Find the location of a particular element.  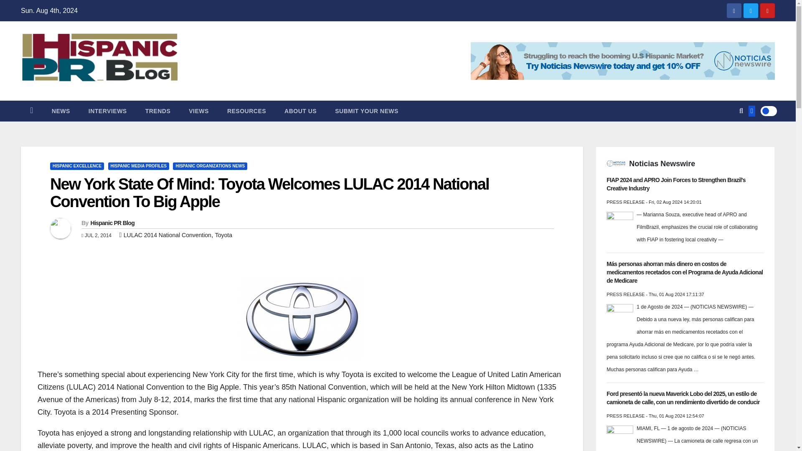

Interviews is located at coordinates (108, 111).